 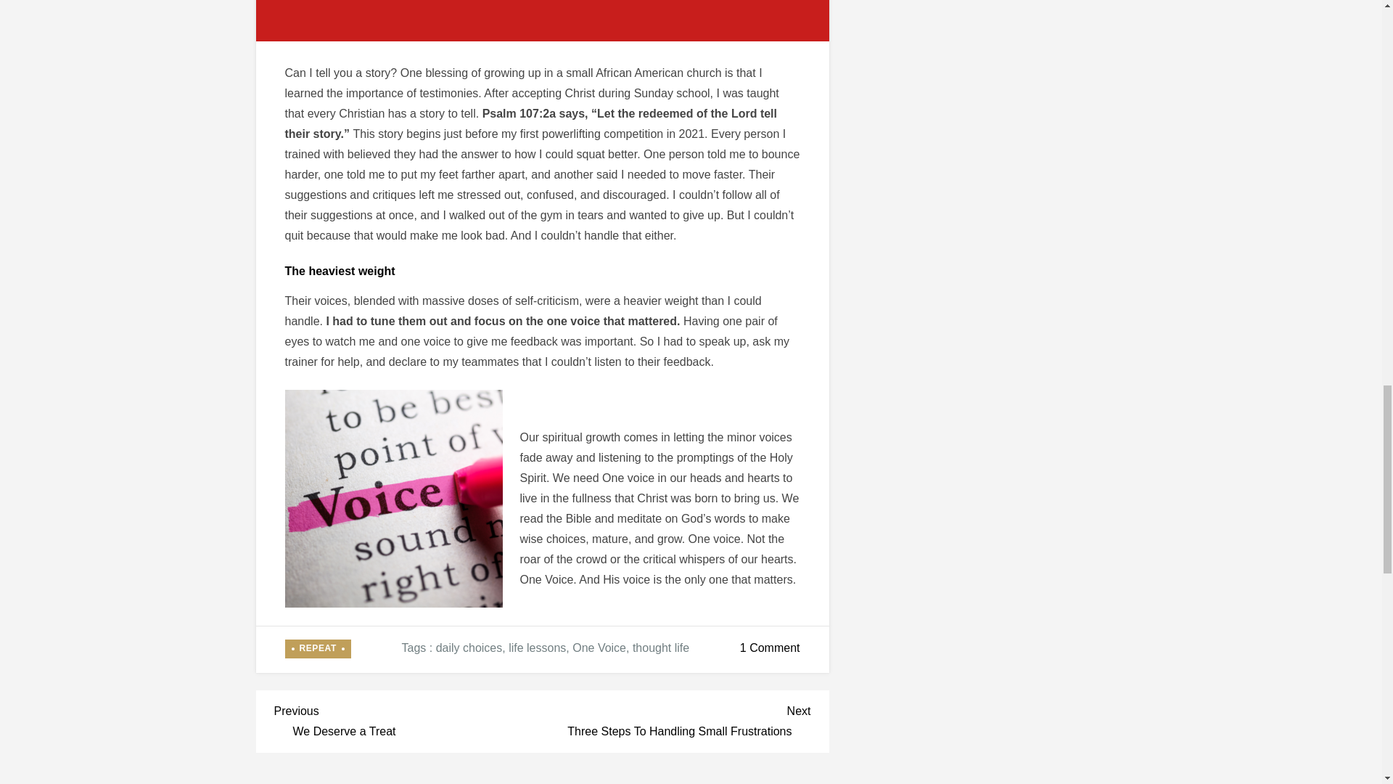 What do you see at coordinates (408, 719) in the screenshot?
I see `thought life` at bounding box center [408, 719].